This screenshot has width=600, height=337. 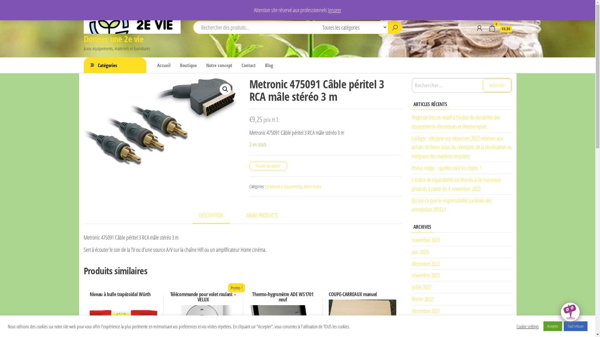 I want to click on Donnez une 2e vie, so click(x=114, y=39).